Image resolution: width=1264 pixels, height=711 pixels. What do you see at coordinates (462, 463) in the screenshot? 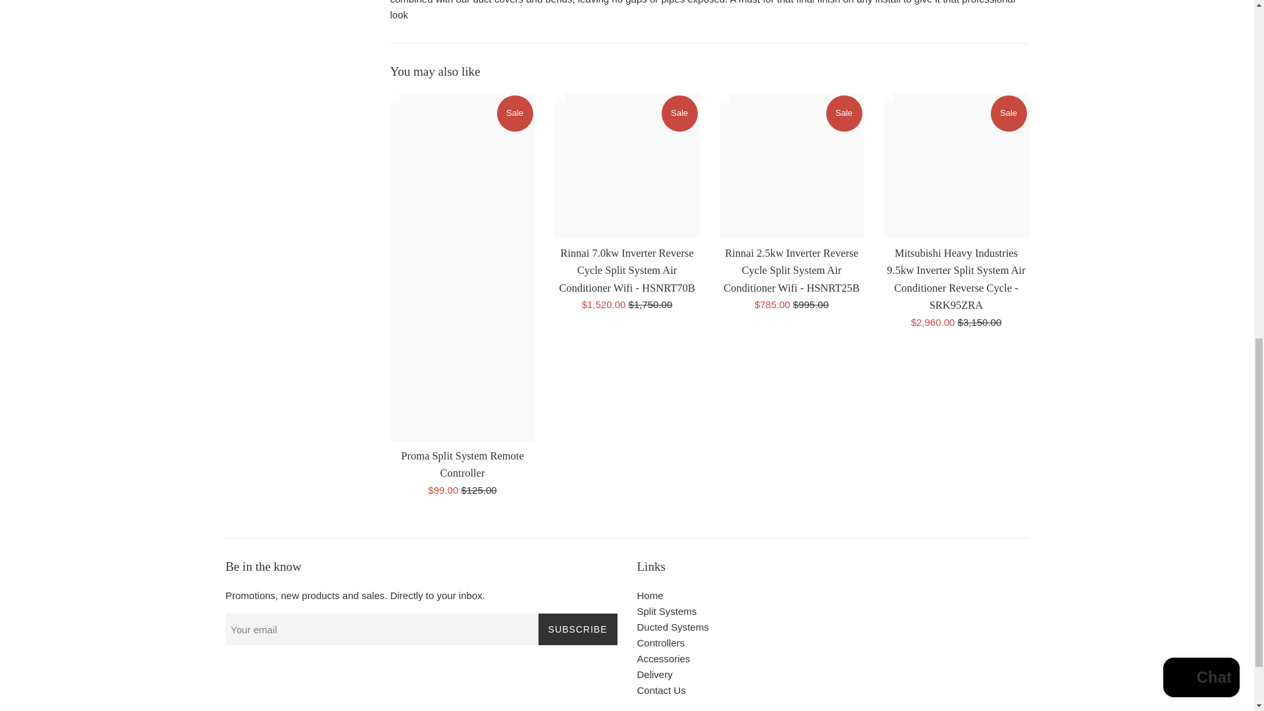
I see `Proma Split System Remote Controller` at bounding box center [462, 463].